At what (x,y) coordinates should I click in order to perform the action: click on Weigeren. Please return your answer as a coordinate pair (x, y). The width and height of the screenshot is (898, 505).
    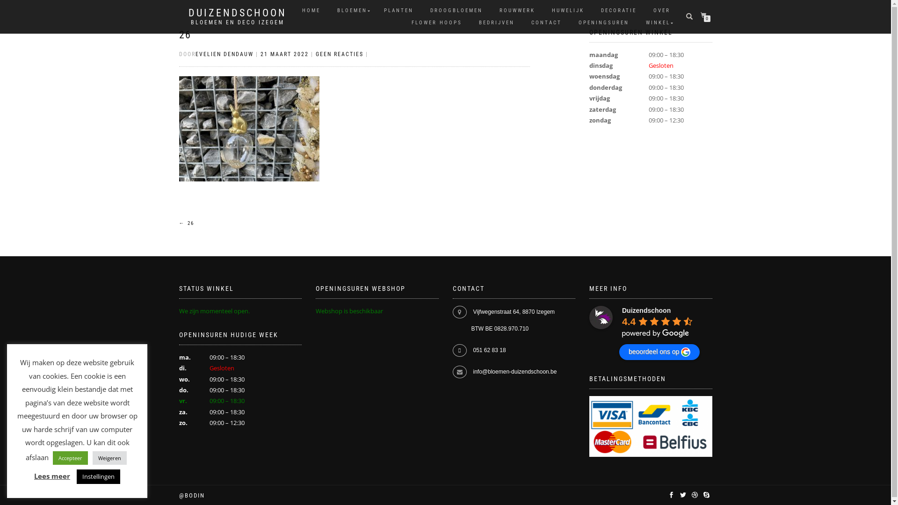
    Looking at the image, I should click on (109, 458).